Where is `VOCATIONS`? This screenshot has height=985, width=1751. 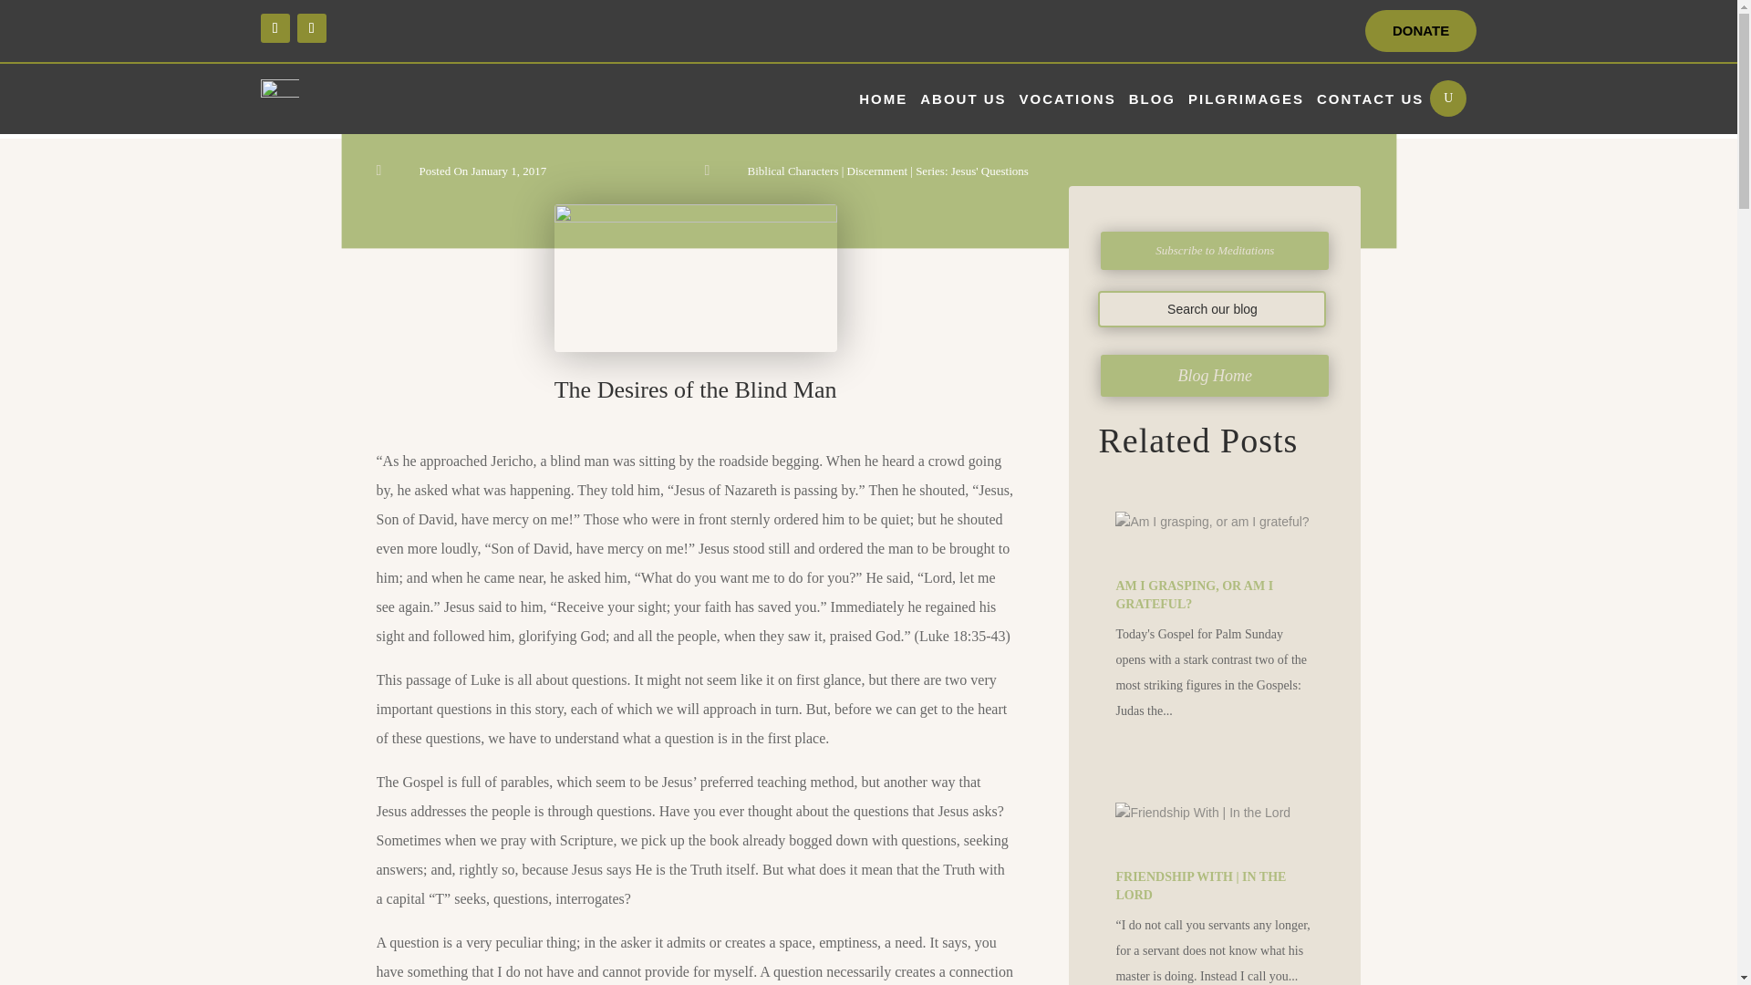
VOCATIONS is located at coordinates (1067, 98).